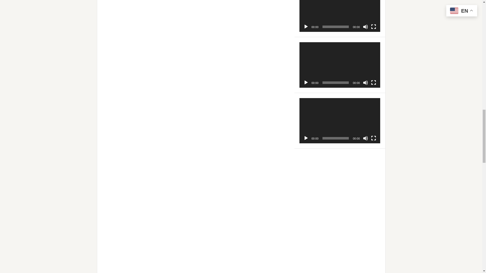 Image resolution: width=486 pixels, height=273 pixels. Describe the element at coordinates (366, 27) in the screenshot. I see `Mute` at that location.